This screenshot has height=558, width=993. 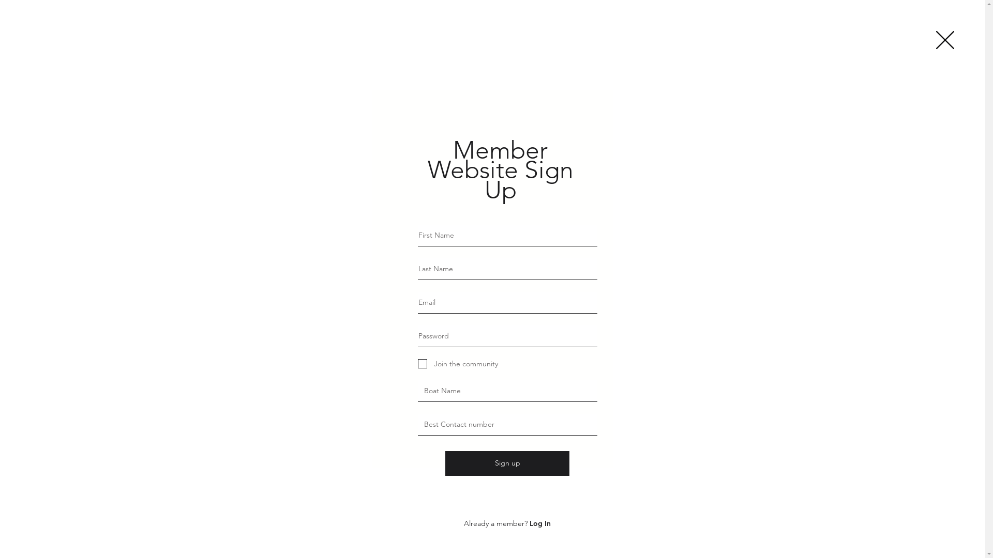 I want to click on Back to site, so click(x=945, y=40).